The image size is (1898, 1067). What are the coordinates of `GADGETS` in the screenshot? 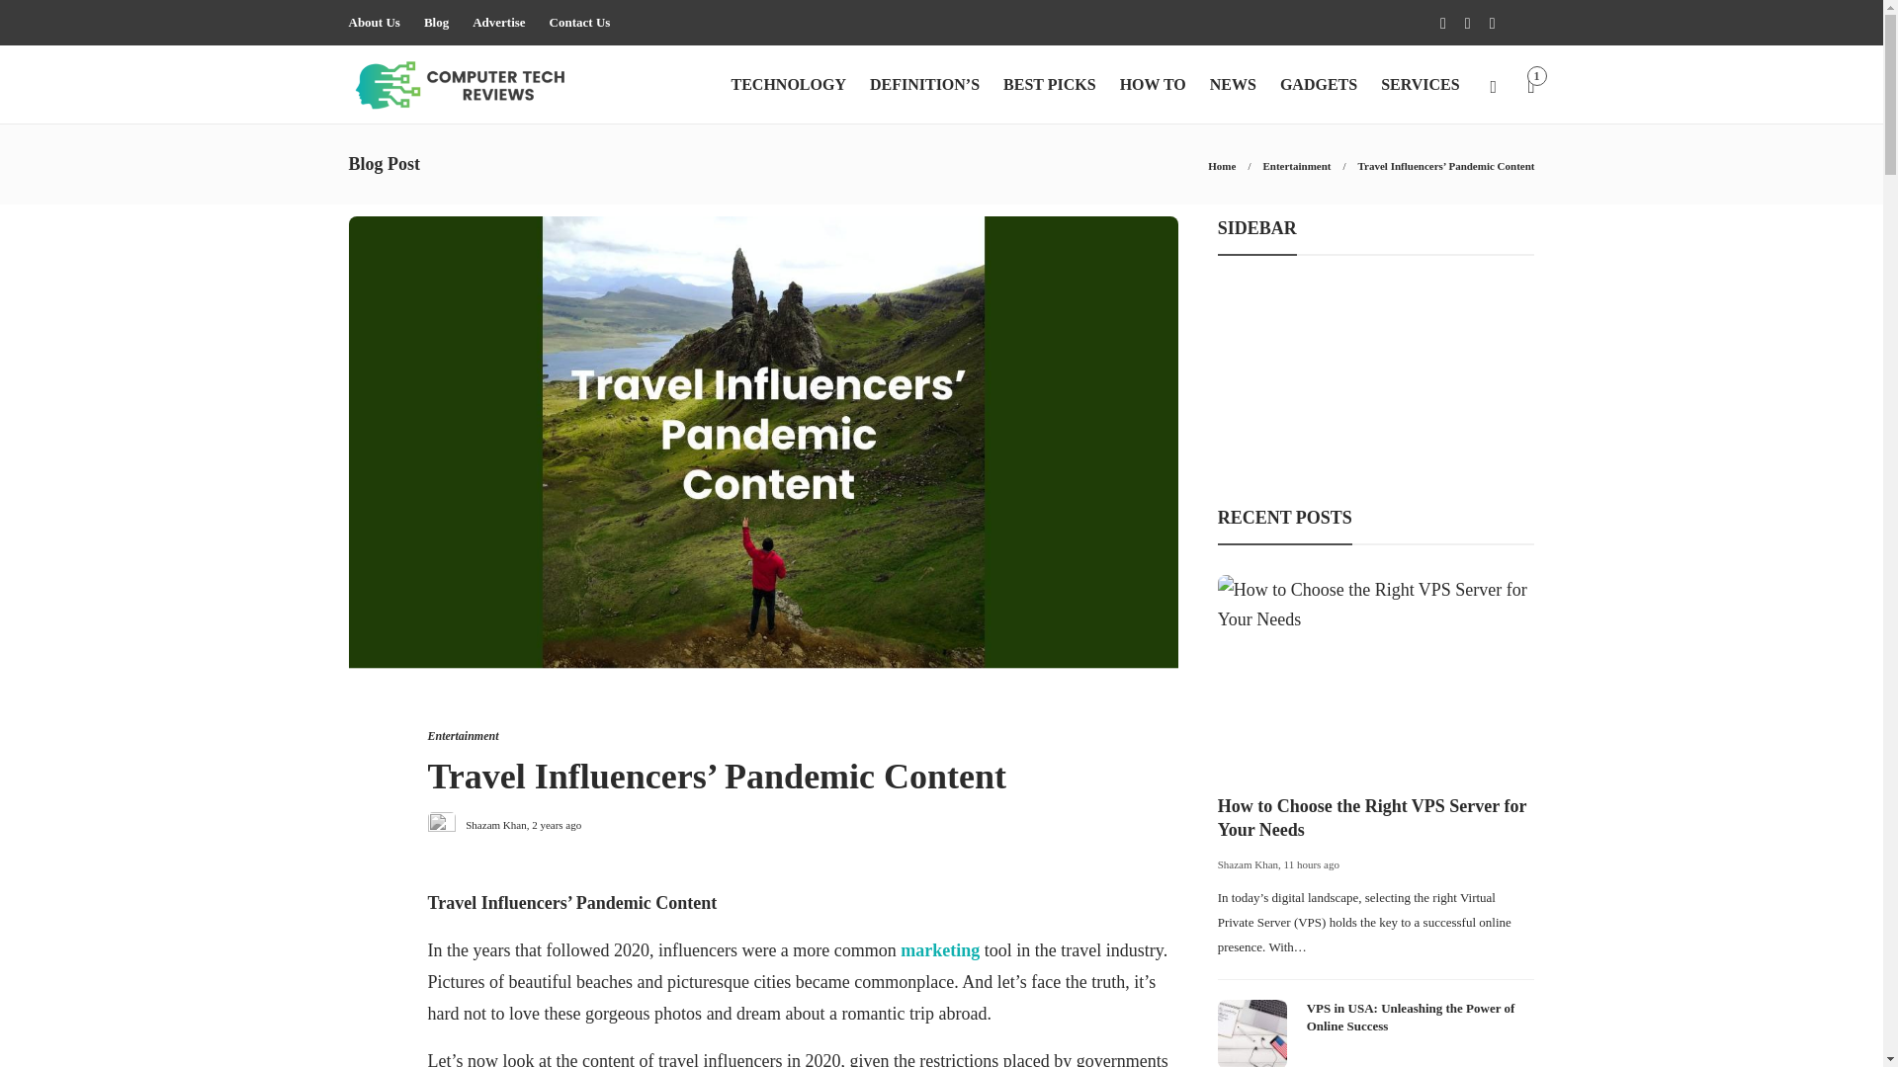 It's located at (1318, 85).